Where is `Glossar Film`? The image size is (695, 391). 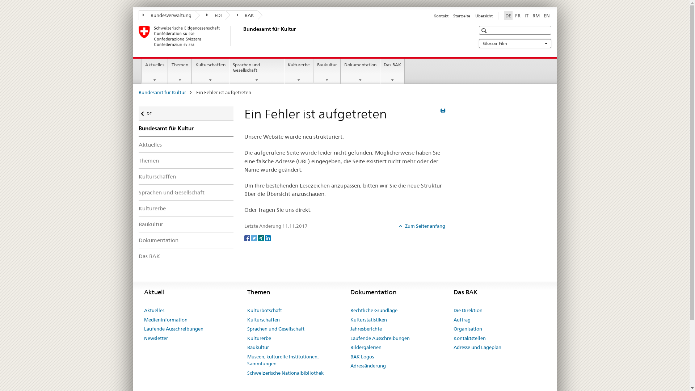
Glossar Film is located at coordinates (515, 43).